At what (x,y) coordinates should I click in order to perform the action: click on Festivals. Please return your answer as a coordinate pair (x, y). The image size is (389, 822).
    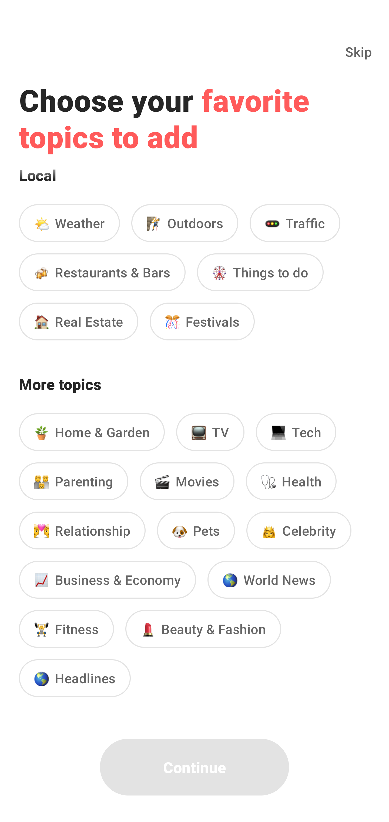
    Looking at the image, I should click on (202, 321).